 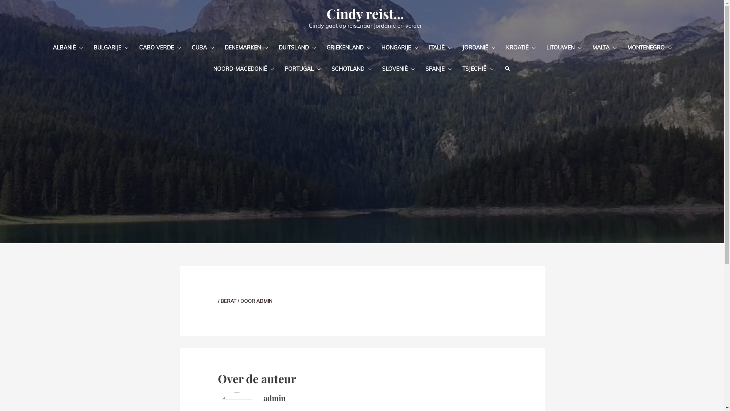 I want to click on LITOUWEN, so click(x=563, y=47).